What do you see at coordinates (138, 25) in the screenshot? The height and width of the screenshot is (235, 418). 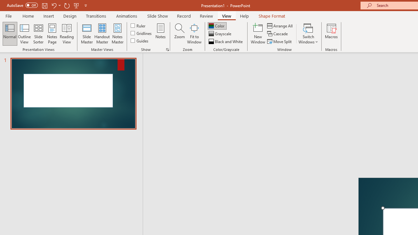 I see `Ruler` at bounding box center [138, 25].